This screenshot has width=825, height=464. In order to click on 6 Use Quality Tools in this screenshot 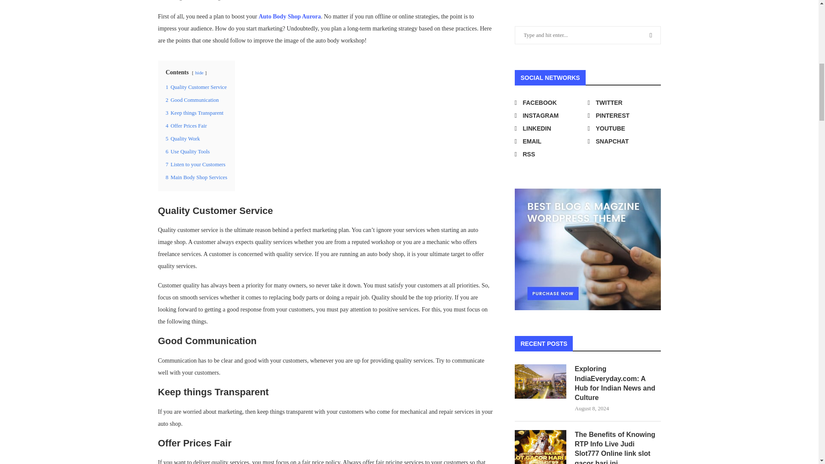, I will do `click(188, 151)`.